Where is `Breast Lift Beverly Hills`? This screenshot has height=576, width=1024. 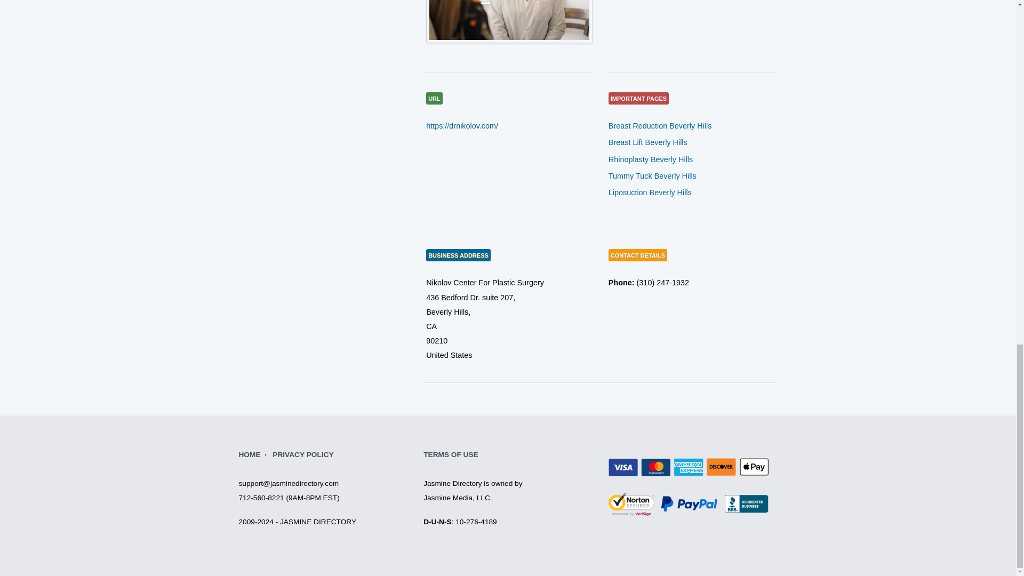
Breast Lift Beverly Hills is located at coordinates (647, 142).